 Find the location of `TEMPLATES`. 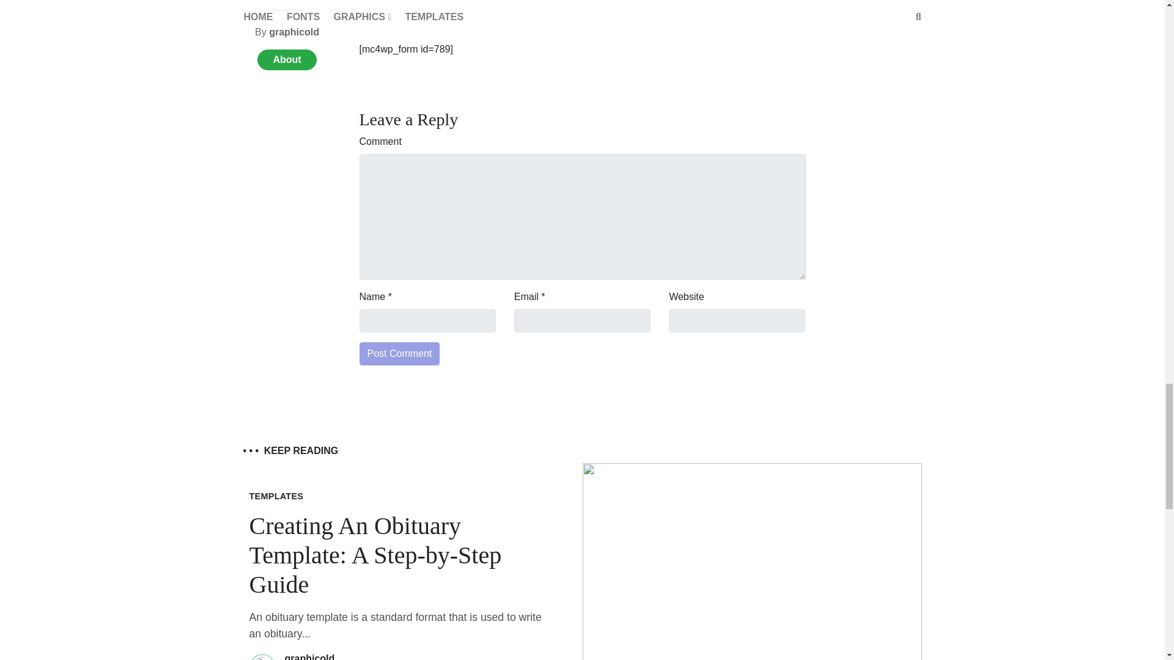

TEMPLATES is located at coordinates (276, 496).